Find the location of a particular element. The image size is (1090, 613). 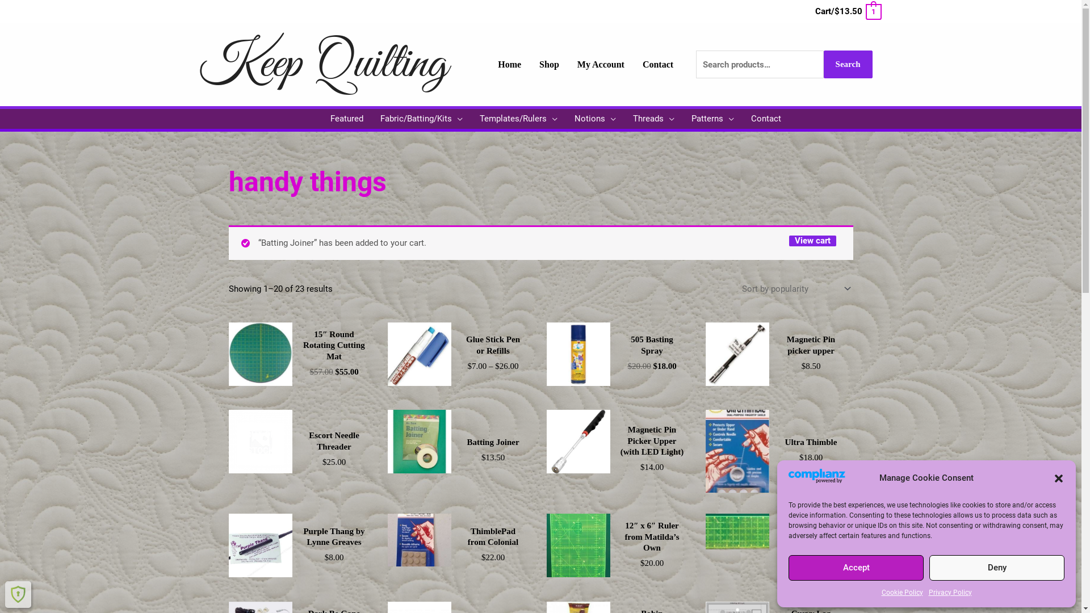

View cart is located at coordinates (813, 241).